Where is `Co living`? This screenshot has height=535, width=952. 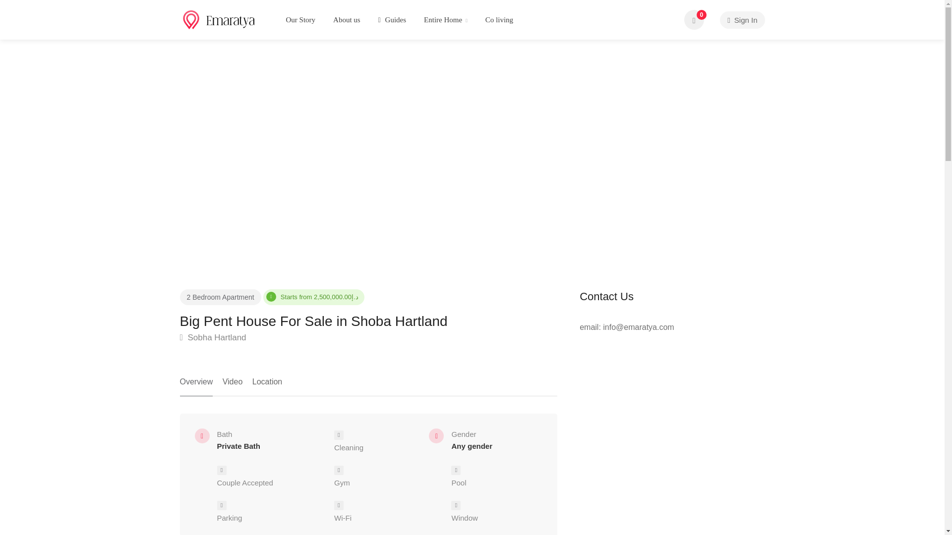
Co living is located at coordinates (499, 20).